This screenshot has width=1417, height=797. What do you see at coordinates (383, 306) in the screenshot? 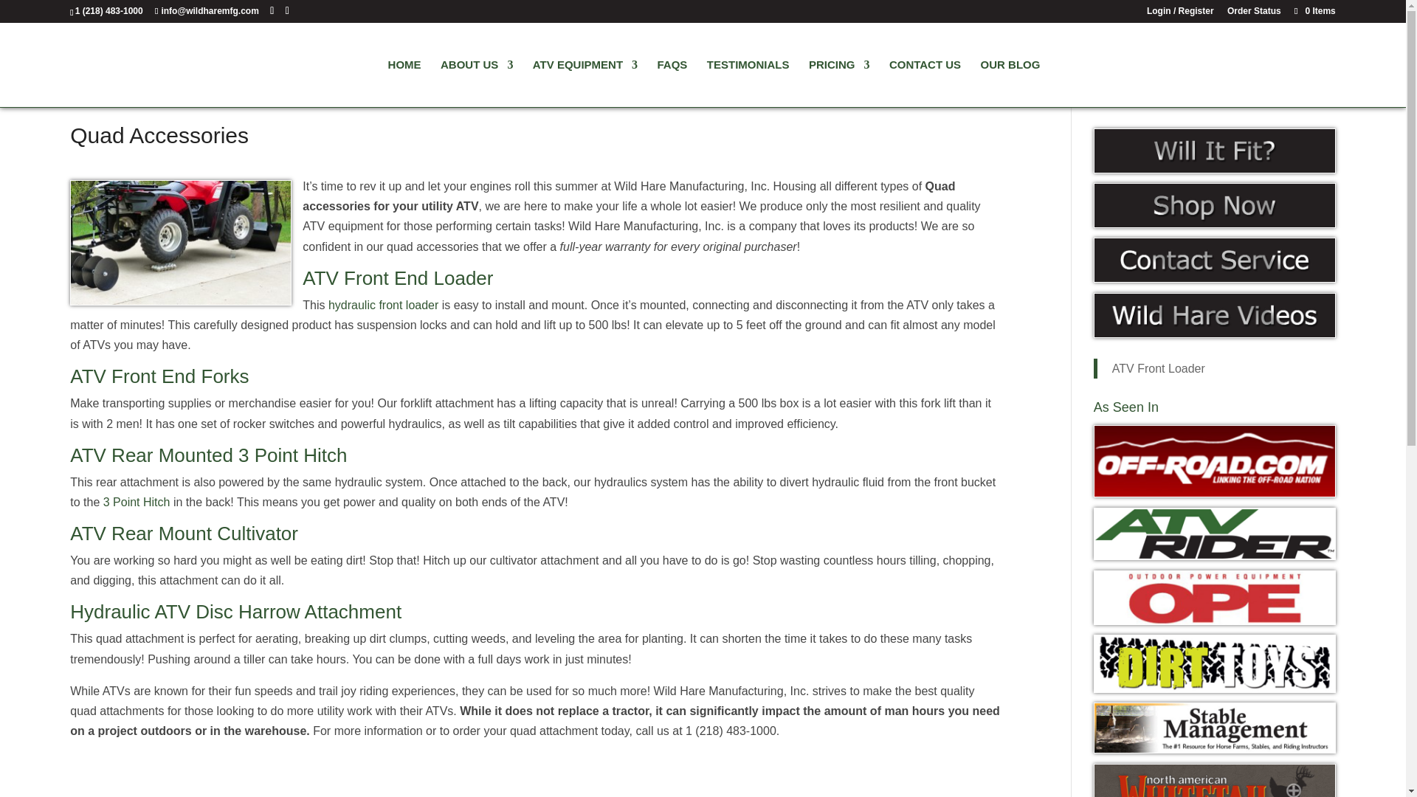
I see `hydraulic front loader` at bounding box center [383, 306].